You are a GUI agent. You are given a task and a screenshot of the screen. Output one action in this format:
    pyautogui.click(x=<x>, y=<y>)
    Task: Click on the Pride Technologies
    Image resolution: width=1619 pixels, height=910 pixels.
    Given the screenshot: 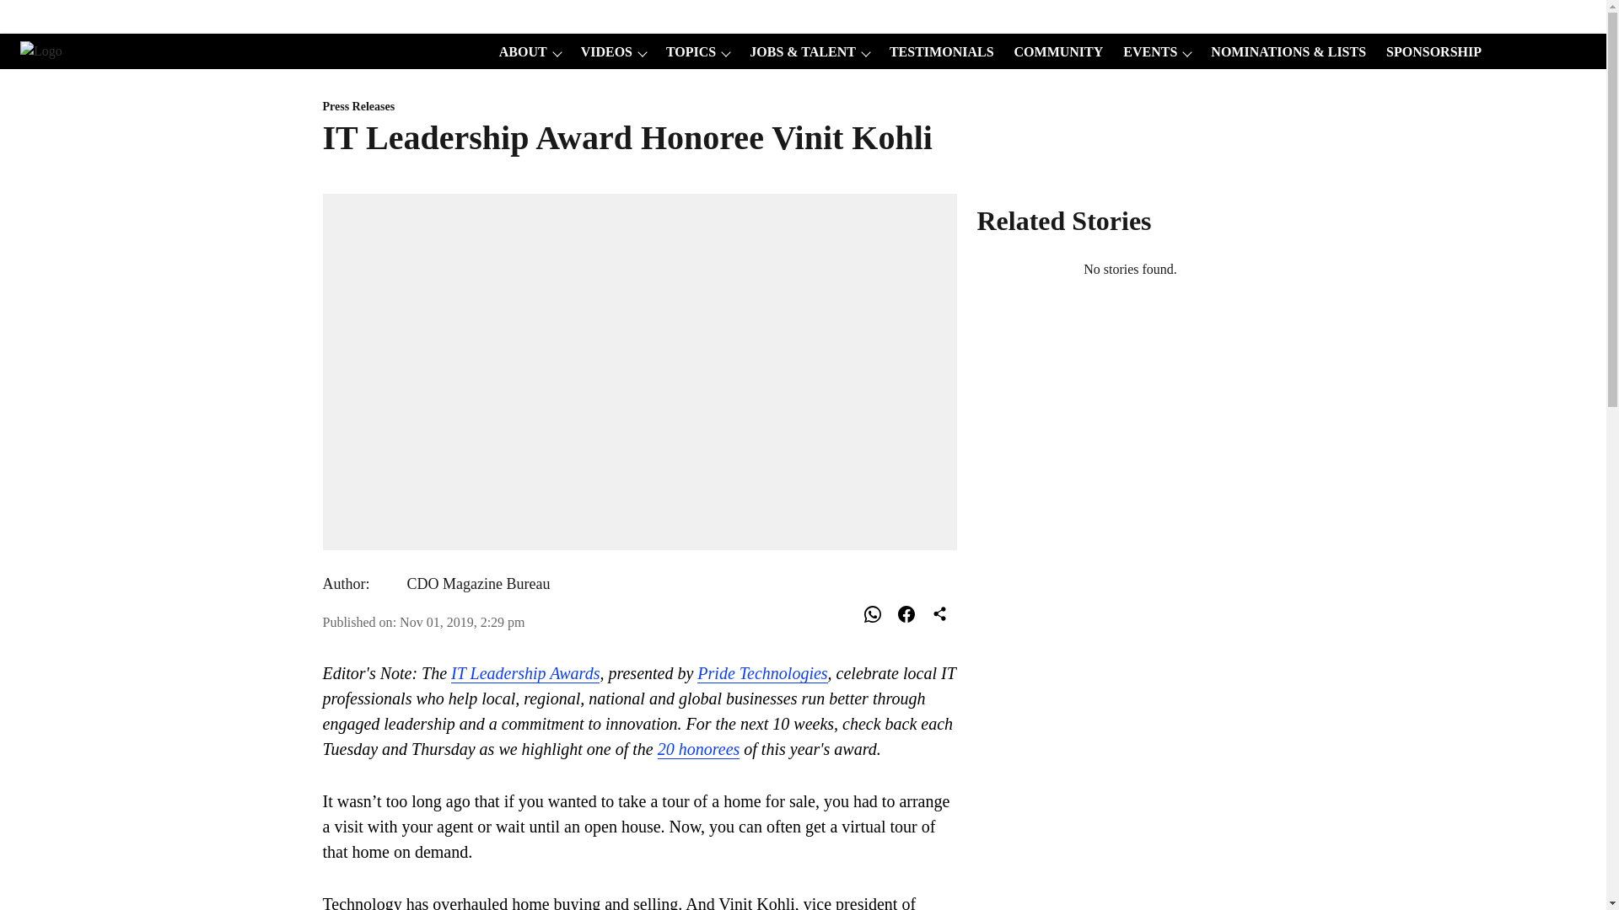 What is the action you would take?
    pyautogui.click(x=762, y=674)
    